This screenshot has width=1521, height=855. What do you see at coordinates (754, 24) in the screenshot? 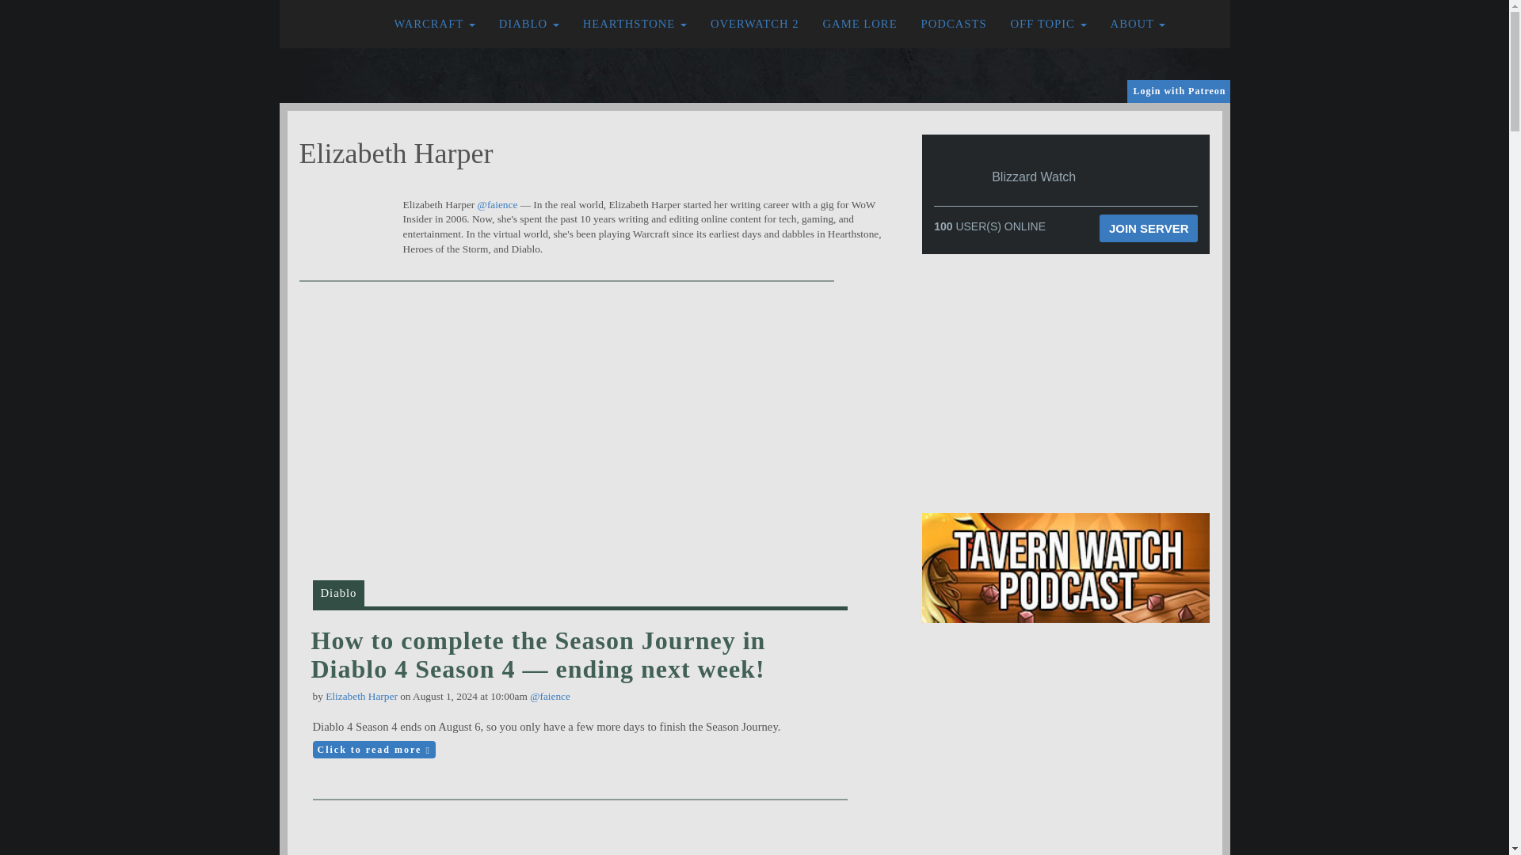
I see `OVERWATCH 2` at bounding box center [754, 24].